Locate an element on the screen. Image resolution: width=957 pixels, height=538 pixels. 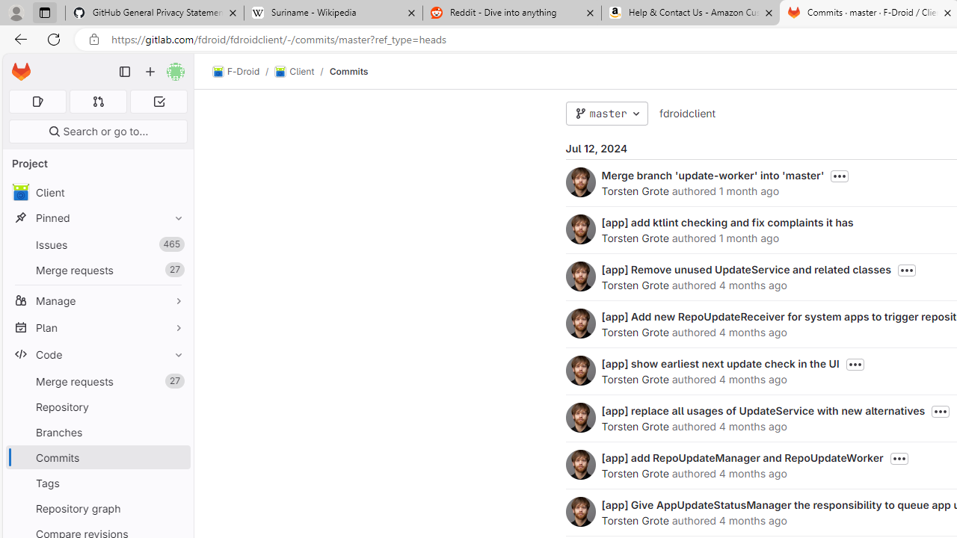
fdroidclient is located at coordinates (686, 113).